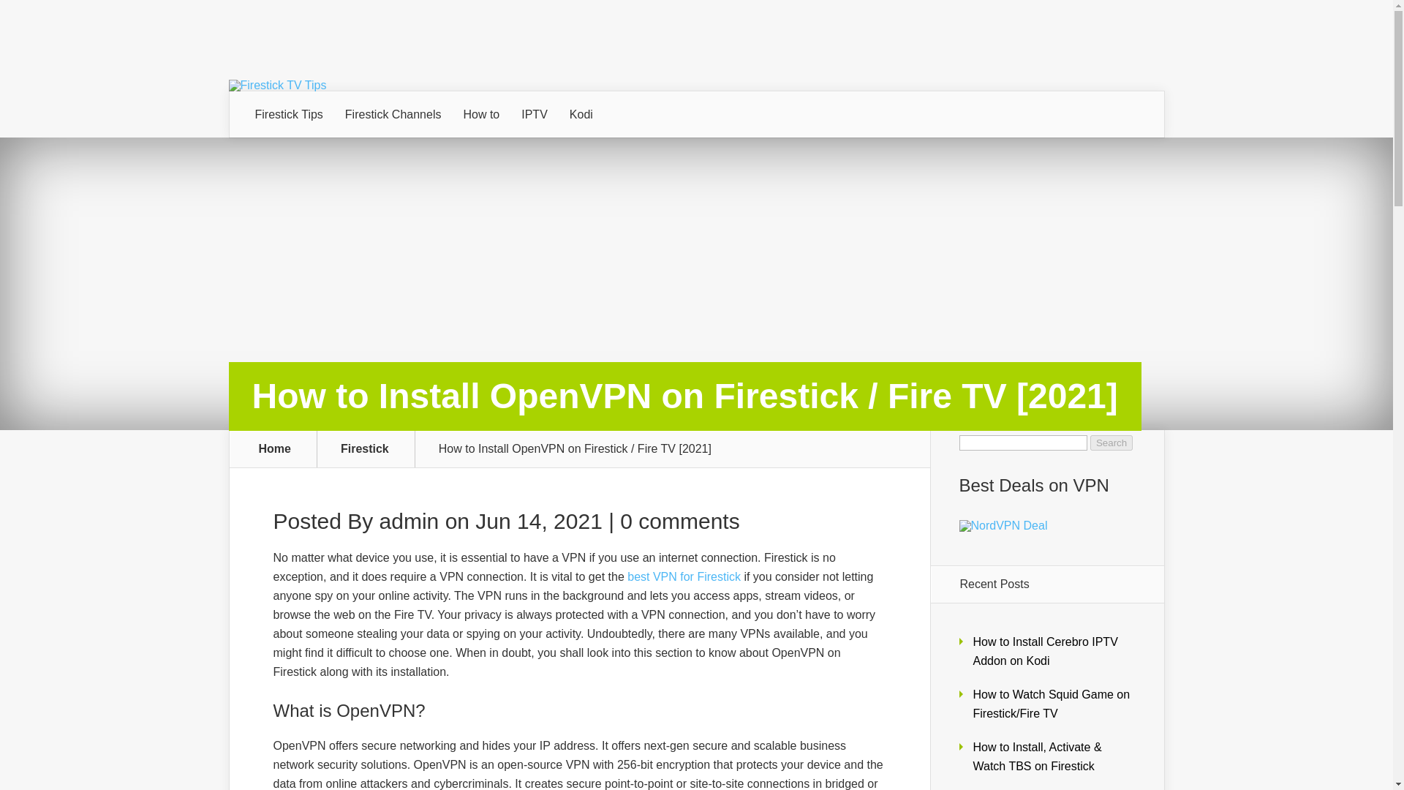 This screenshot has height=790, width=1404. Describe the element at coordinates (684, 576) in the screenshot. I see `best VPN for Firestick` at that location.